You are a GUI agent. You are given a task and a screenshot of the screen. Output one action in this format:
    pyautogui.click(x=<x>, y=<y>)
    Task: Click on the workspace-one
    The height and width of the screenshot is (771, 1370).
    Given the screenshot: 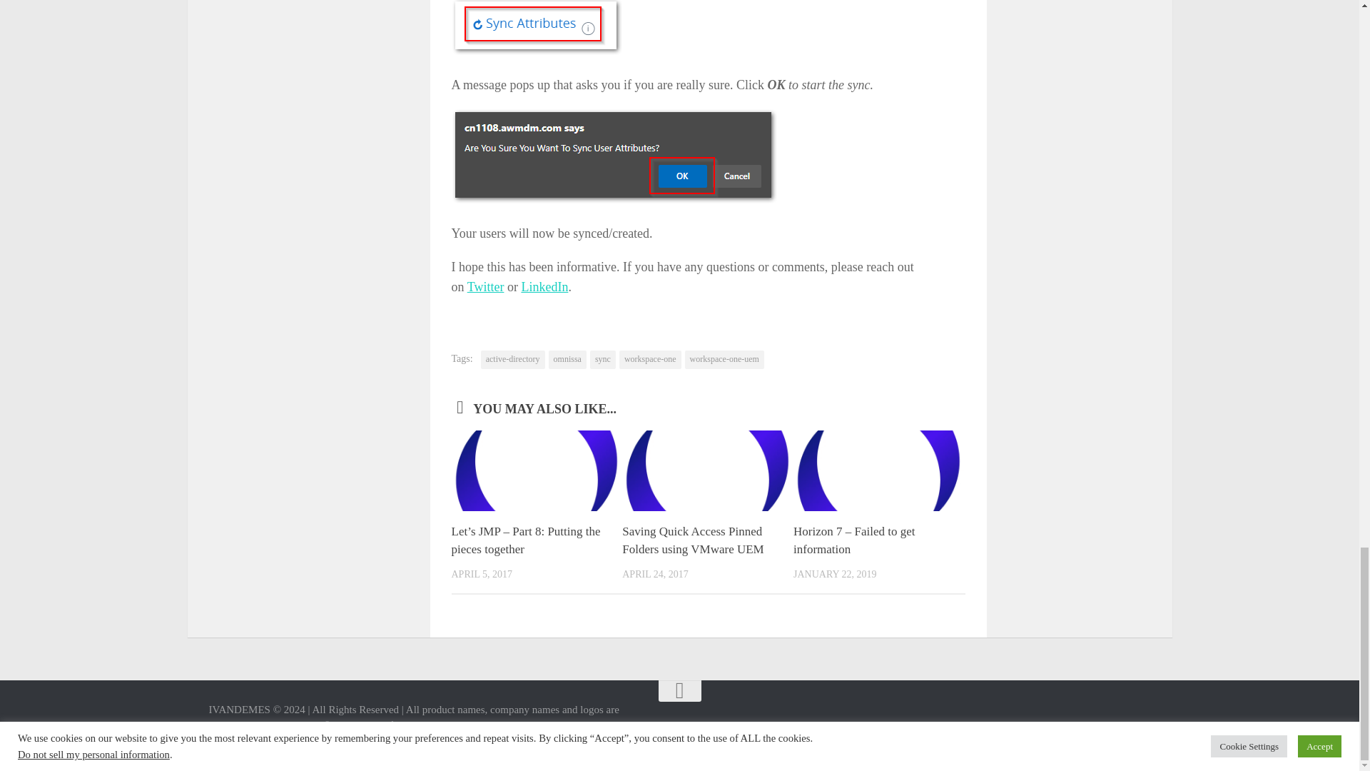 What is the action you would take?
    pyautogui.click(x=649, y=360)
    